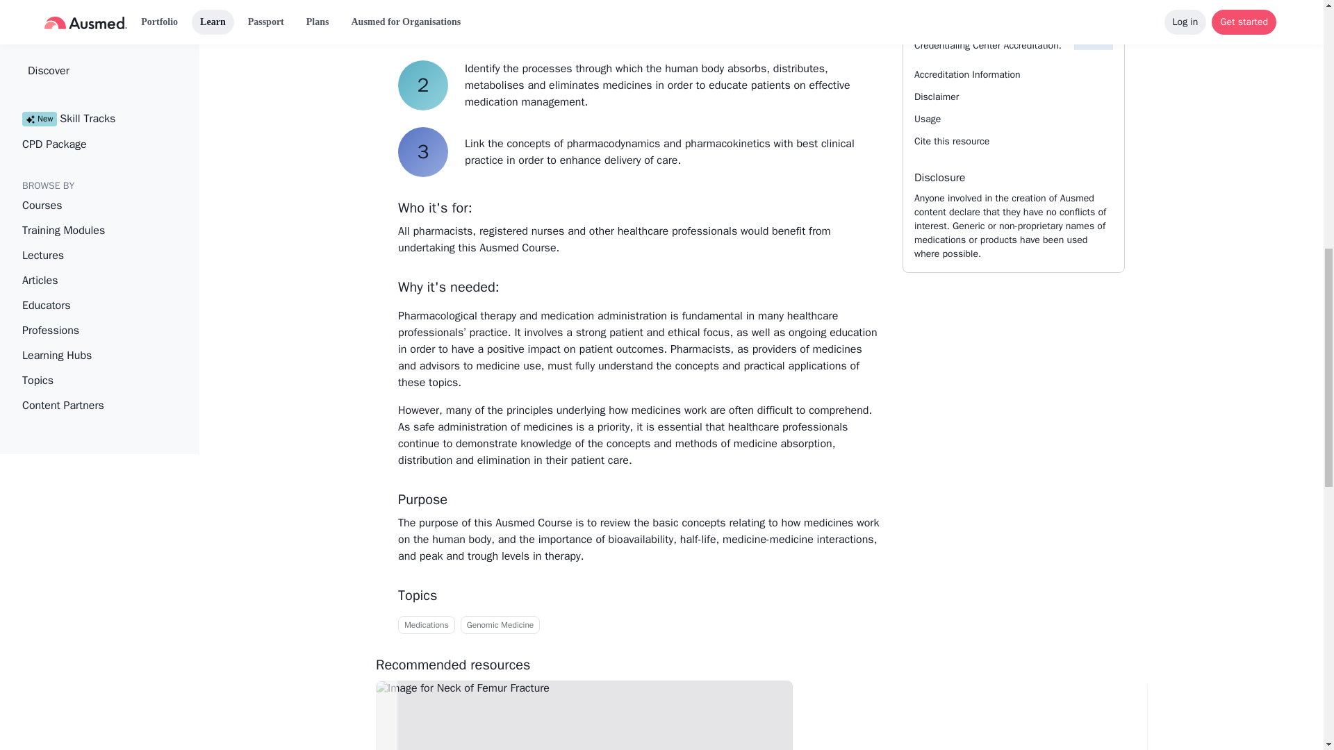 The image size is (1334, 750). Describe the element at coordinates (584, 715) in the screenshot. I see `Neck of Femur Fracture` at that location.